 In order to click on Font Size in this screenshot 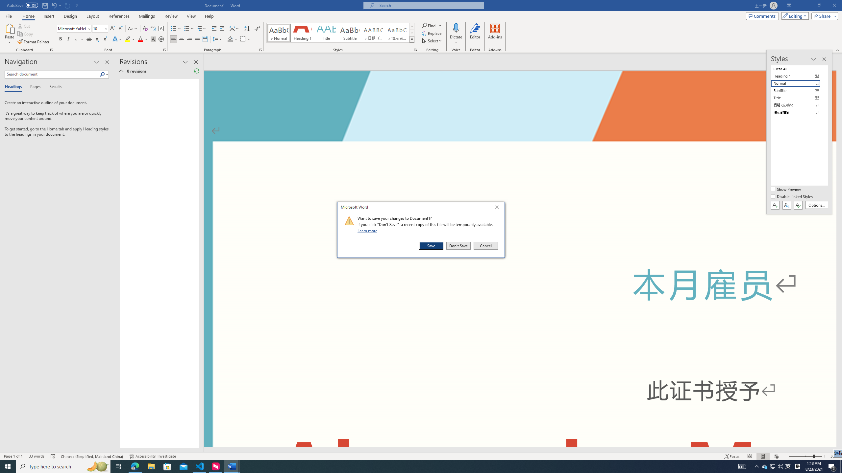, I will do `click(100, 29)`.